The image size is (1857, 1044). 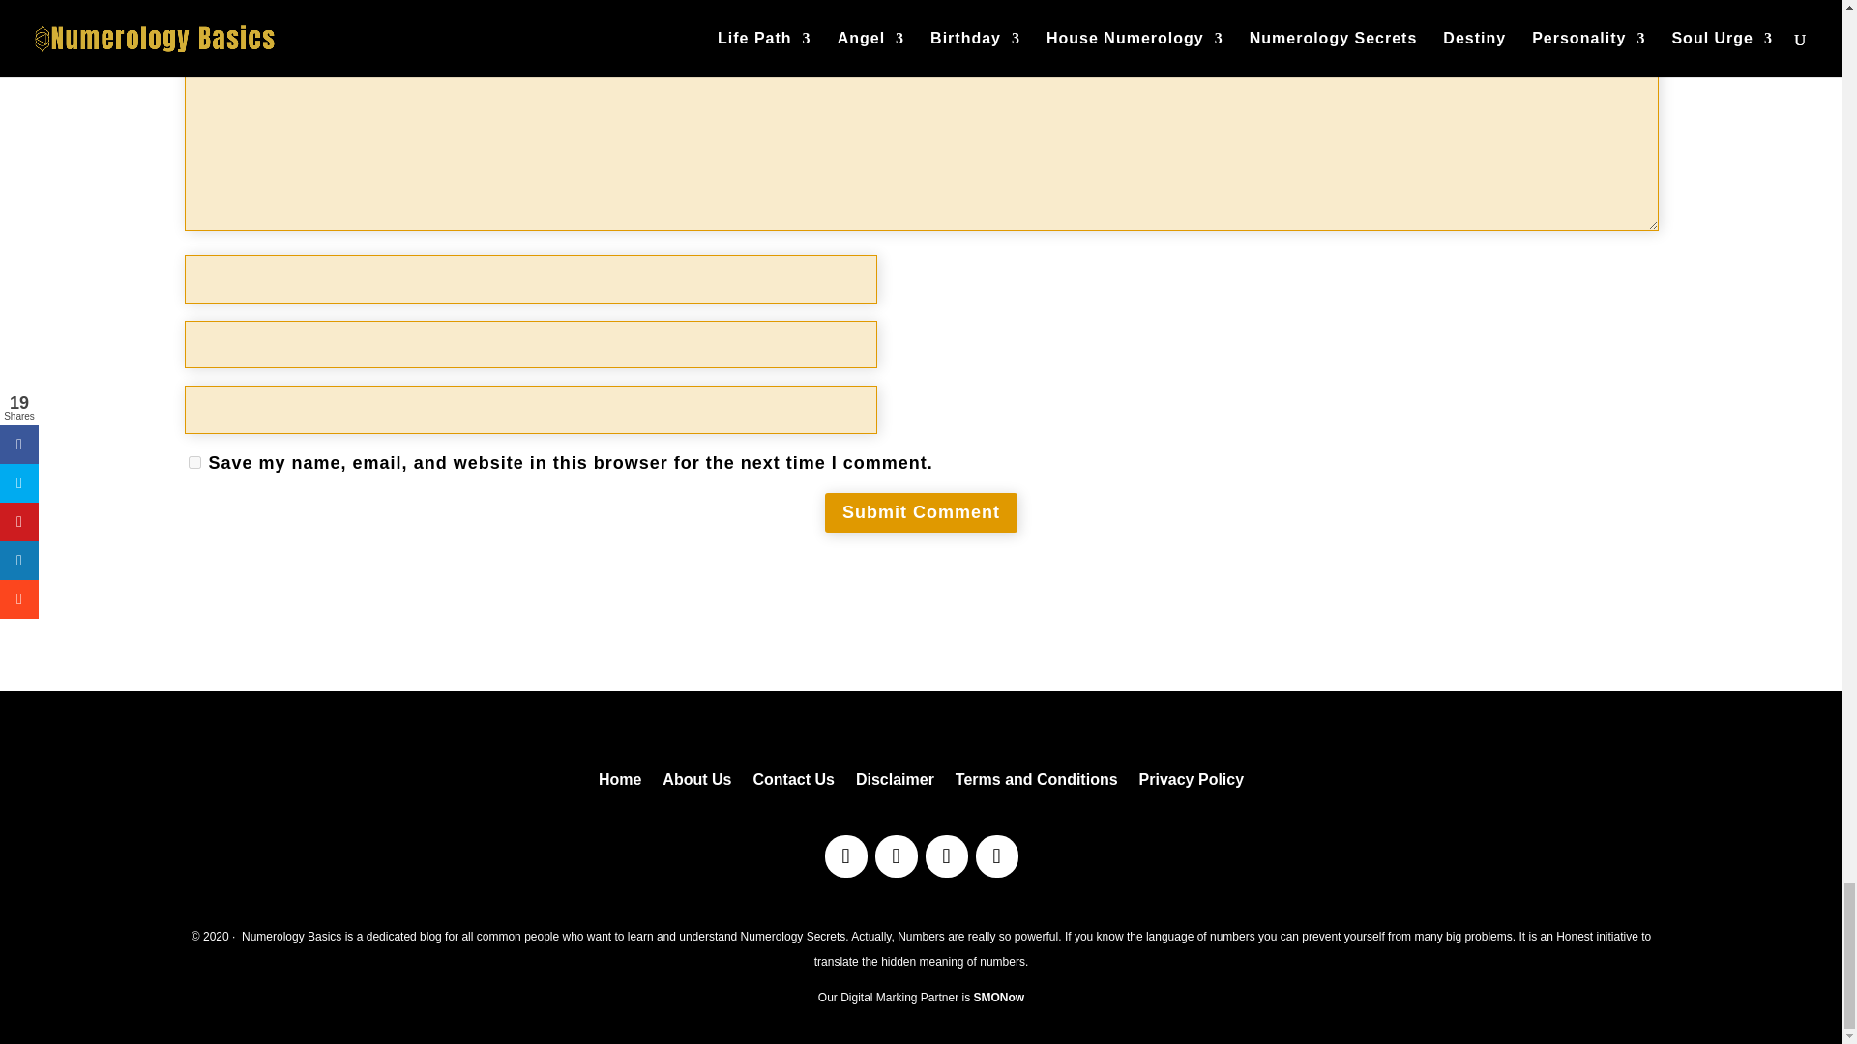 What do you see at coordinates (896, 856) in the screenshot?
I see `Follow on LinkedIn` at bounding box center [896, 856].